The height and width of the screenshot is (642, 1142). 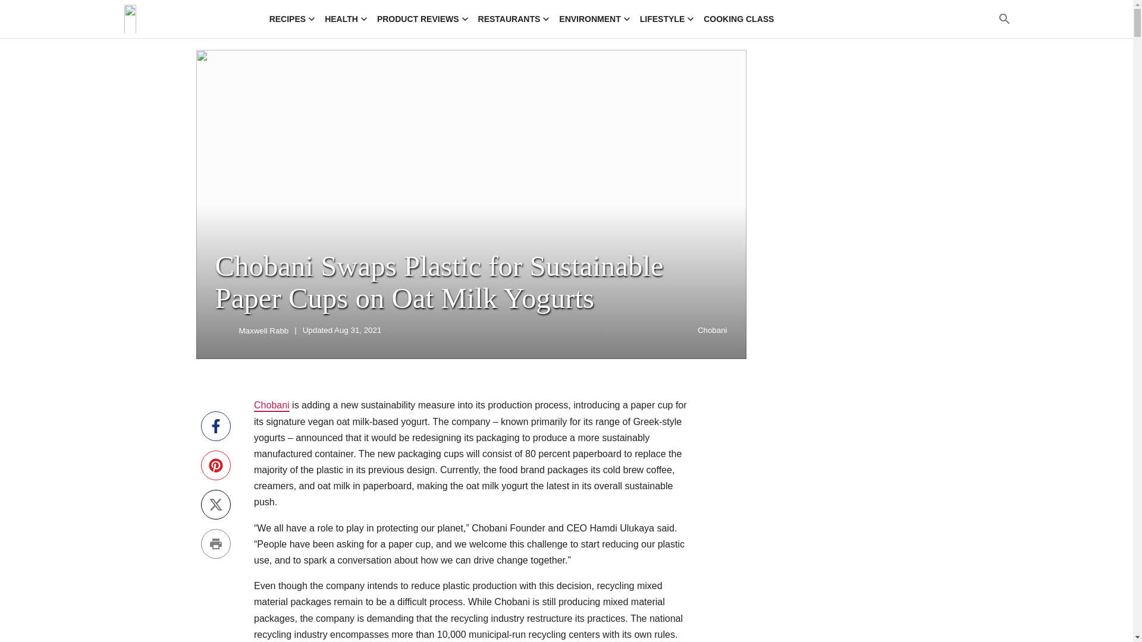 What do you see at coordinates (667, 19) in the screenshot?
I see `LIFESTYLE` at bounding box center [667, 19].